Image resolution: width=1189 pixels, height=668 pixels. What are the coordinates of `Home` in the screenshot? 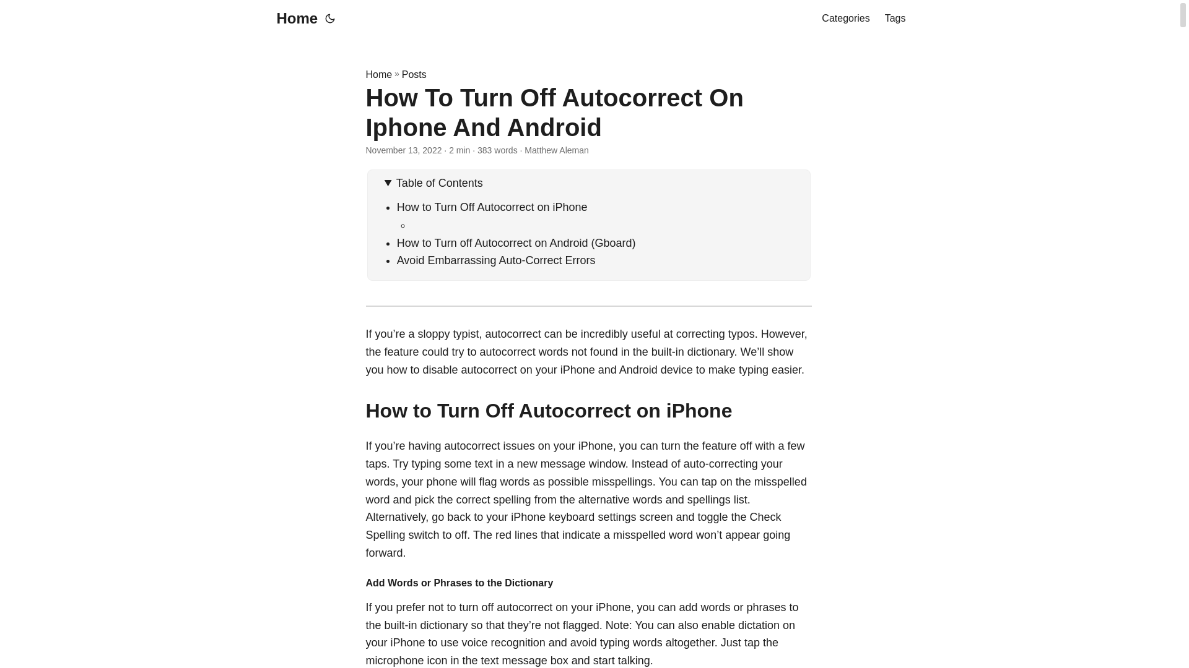 It's located at (294, 19).